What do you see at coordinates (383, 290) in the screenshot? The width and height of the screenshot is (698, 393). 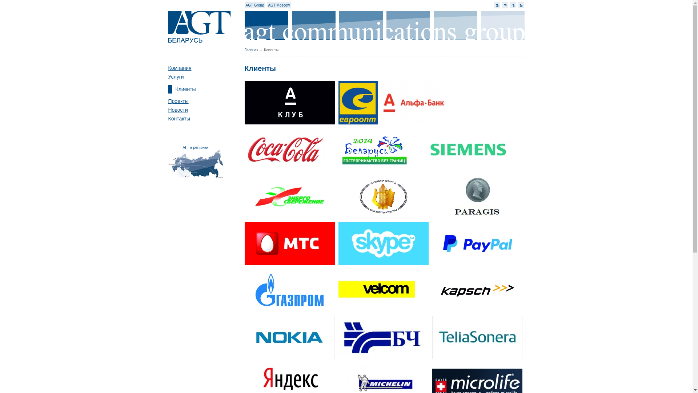 I see `velcom` at bounding box center [383, 290].